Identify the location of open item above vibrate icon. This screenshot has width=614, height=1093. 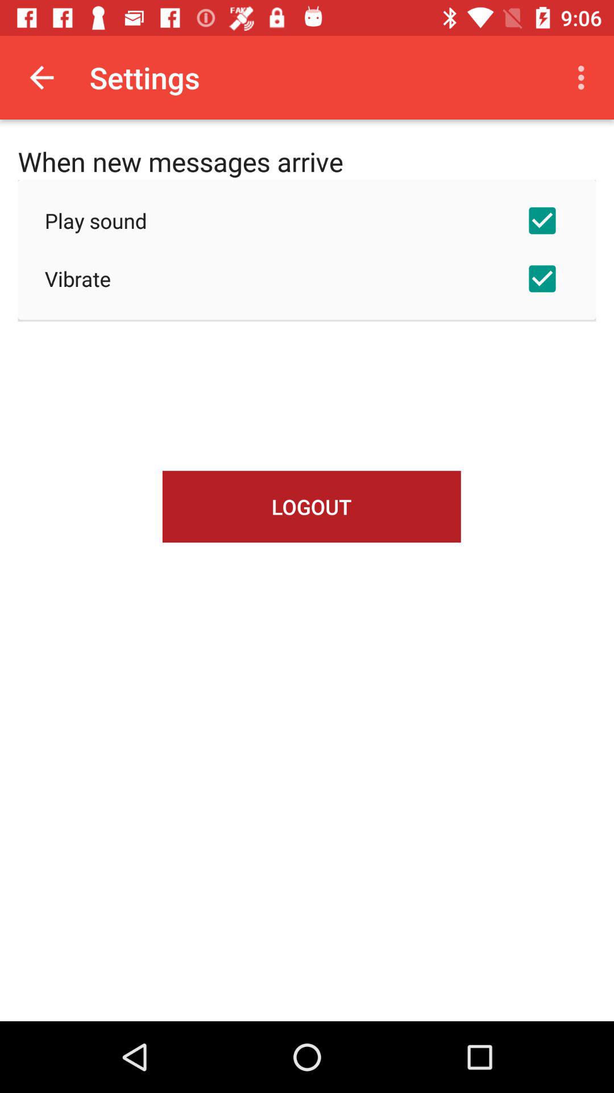
(307, 220).